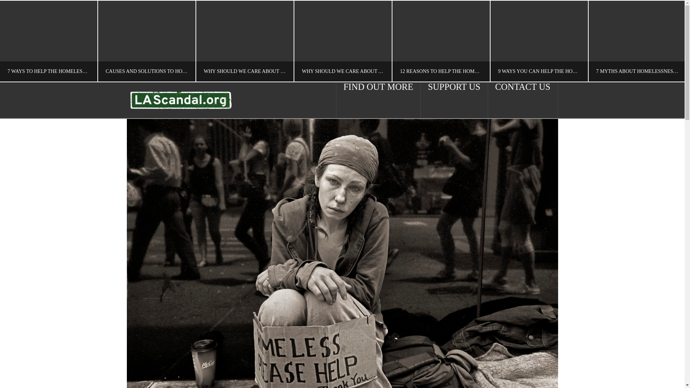 Image resolution: width=690 pixels, height=388 pixels. What do you see at coordinates (441, 41) in the screenshot?
I see `12 REASONS TO HELP THE HOMELESS` at bounding box center [441, 41].